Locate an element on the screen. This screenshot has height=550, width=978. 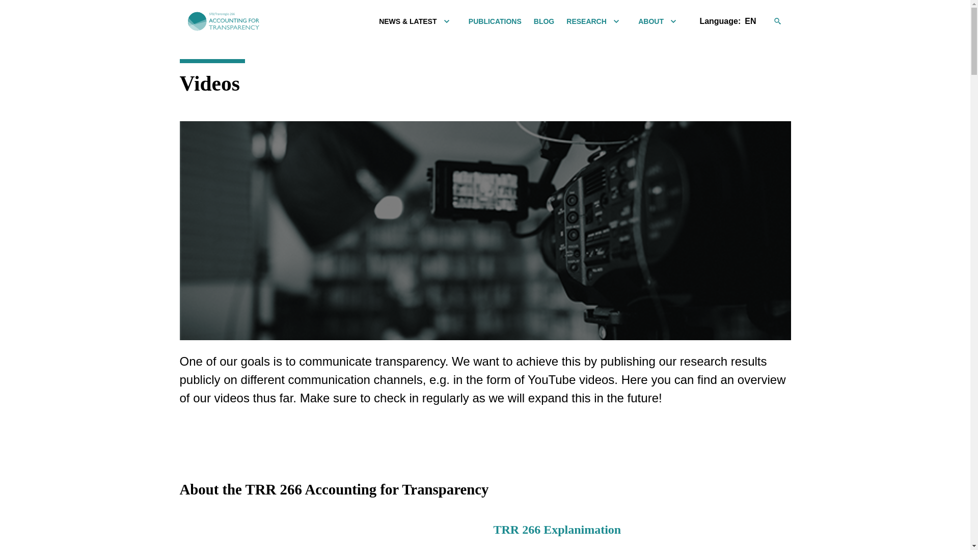
PUBLICATIONS is located at coordinates (495, 21).